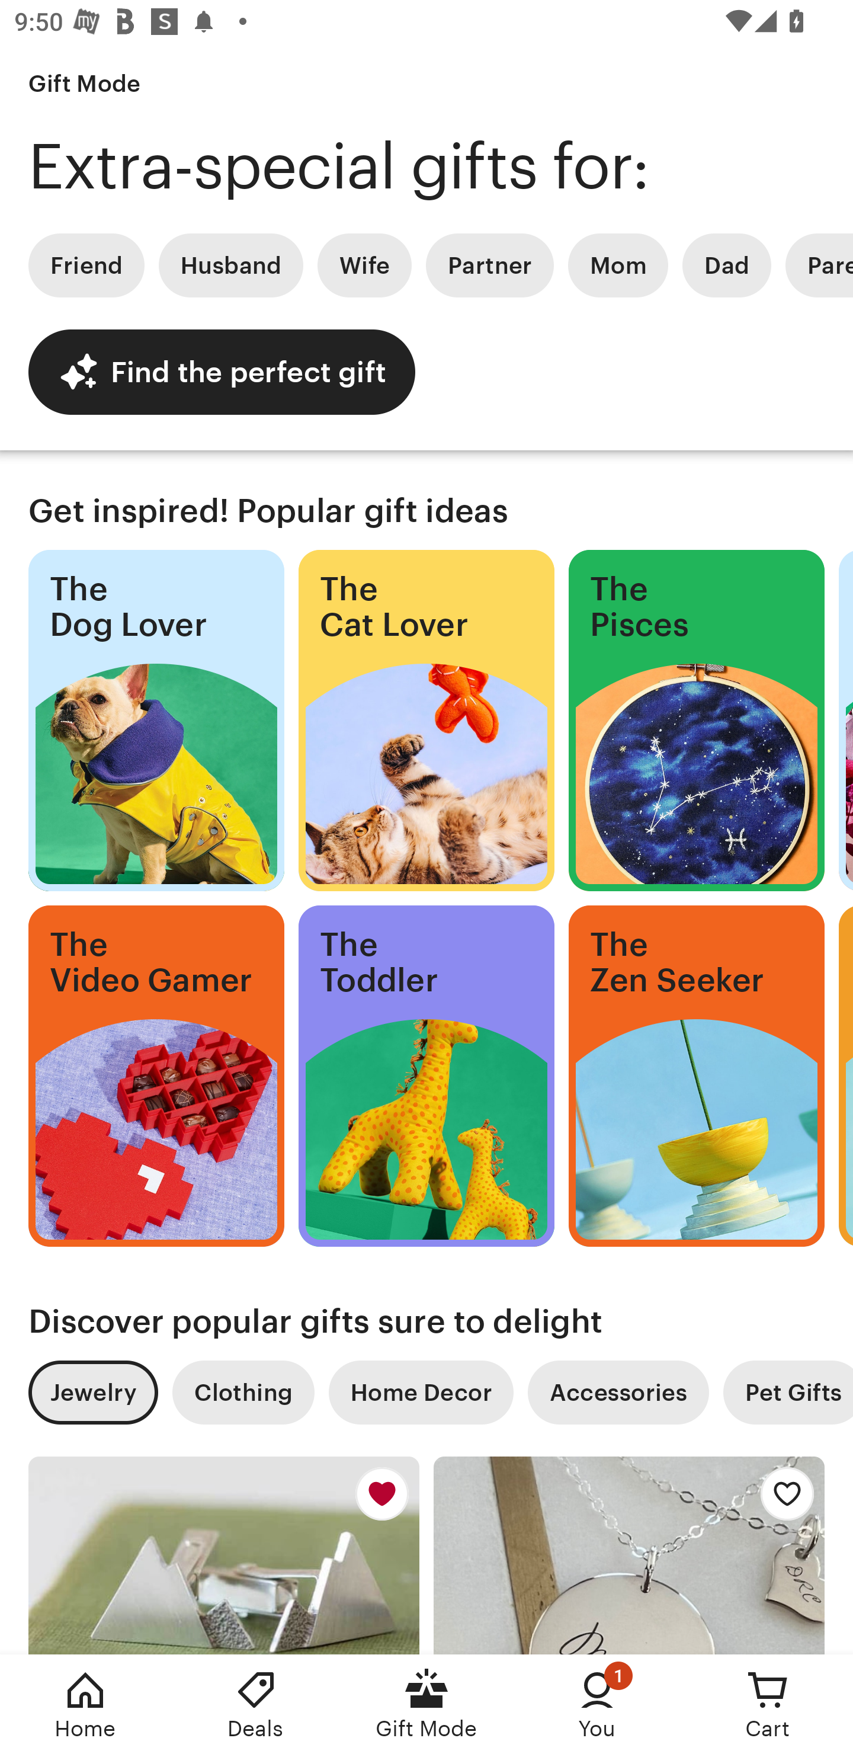 The width and height of the screenshot is (853, 1754). Describe the element at coordinates (156, 721) in the screenshot. I see `The Dog Lover` at that location.